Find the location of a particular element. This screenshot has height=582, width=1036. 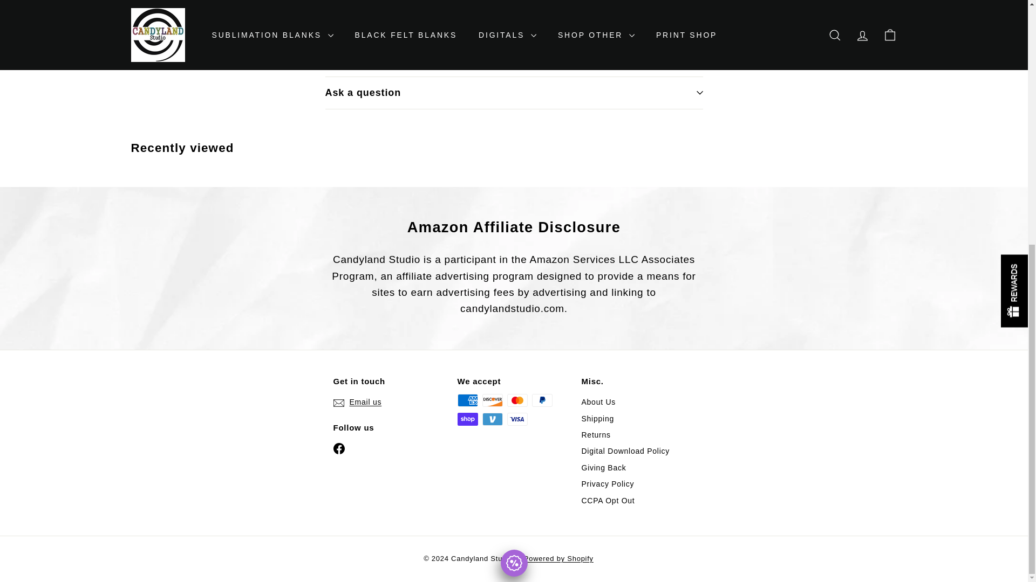

Discover is located at coordinates (492, 400).